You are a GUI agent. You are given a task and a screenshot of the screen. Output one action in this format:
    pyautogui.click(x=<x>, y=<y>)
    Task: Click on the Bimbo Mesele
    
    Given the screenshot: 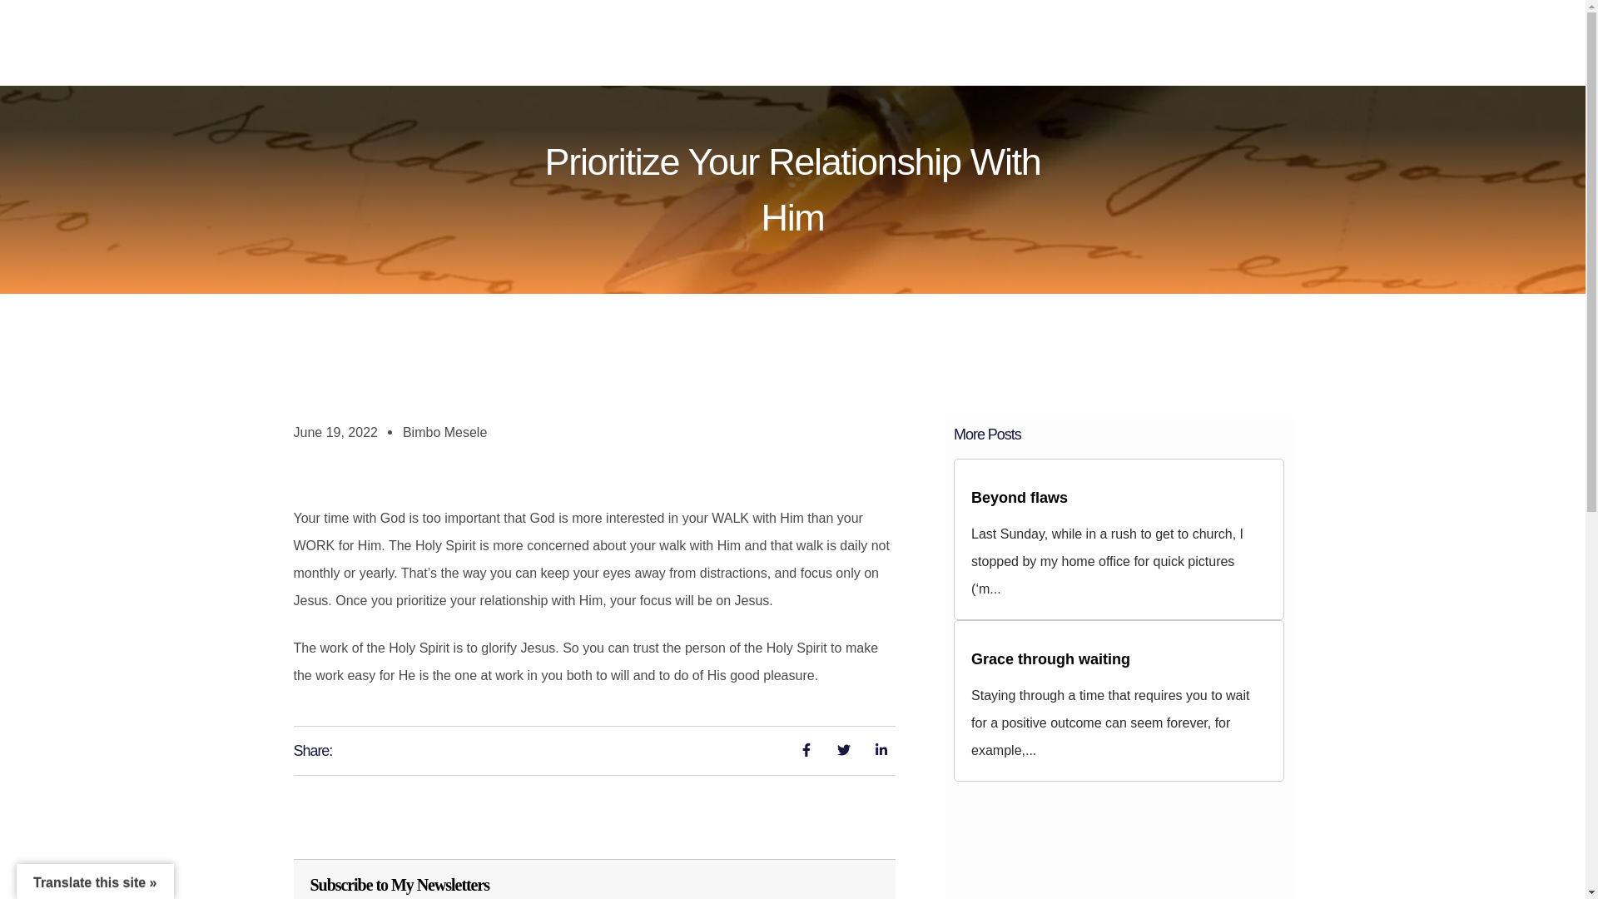 What is the action you would take?
    pyautogui.click(x=444, y=432)
    